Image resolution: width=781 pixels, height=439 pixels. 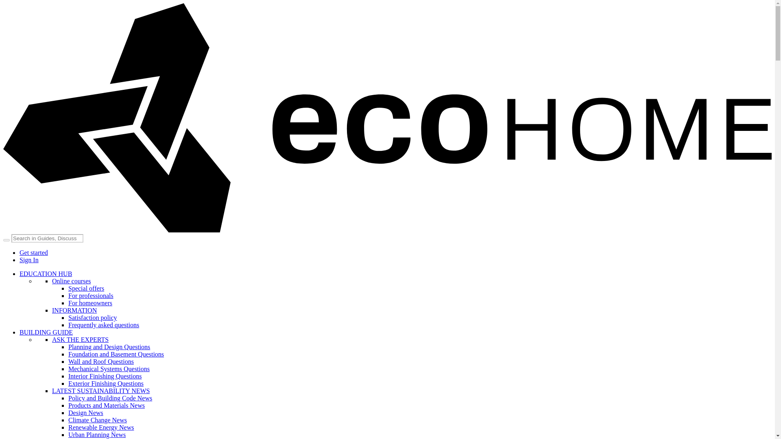 What do you see at coordinates (109, 346) in the screenshot?
I see `Planning and Design Questions` at bounding box center [109, 346].